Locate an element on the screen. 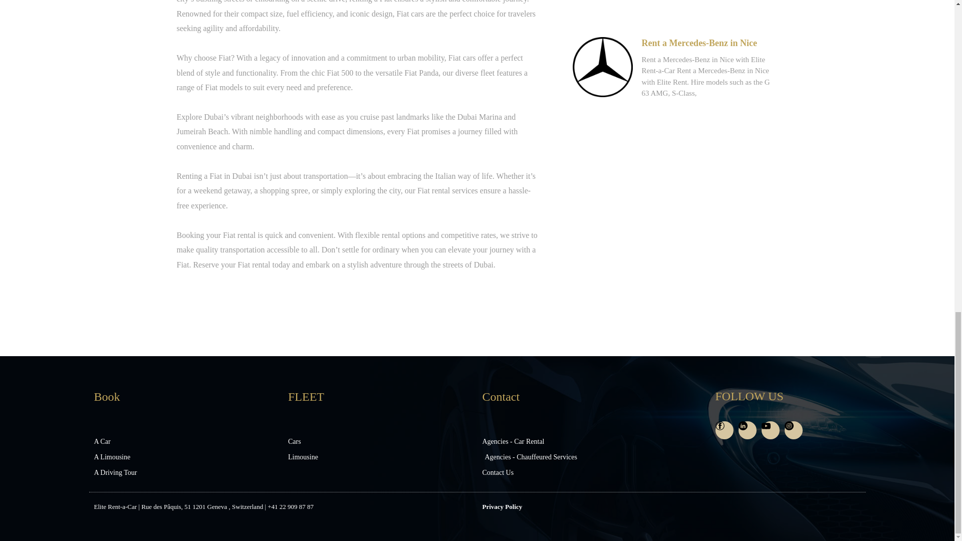 This screenshot has height=541, width=962. A Driving Tour is located at coordinates (186, 472).